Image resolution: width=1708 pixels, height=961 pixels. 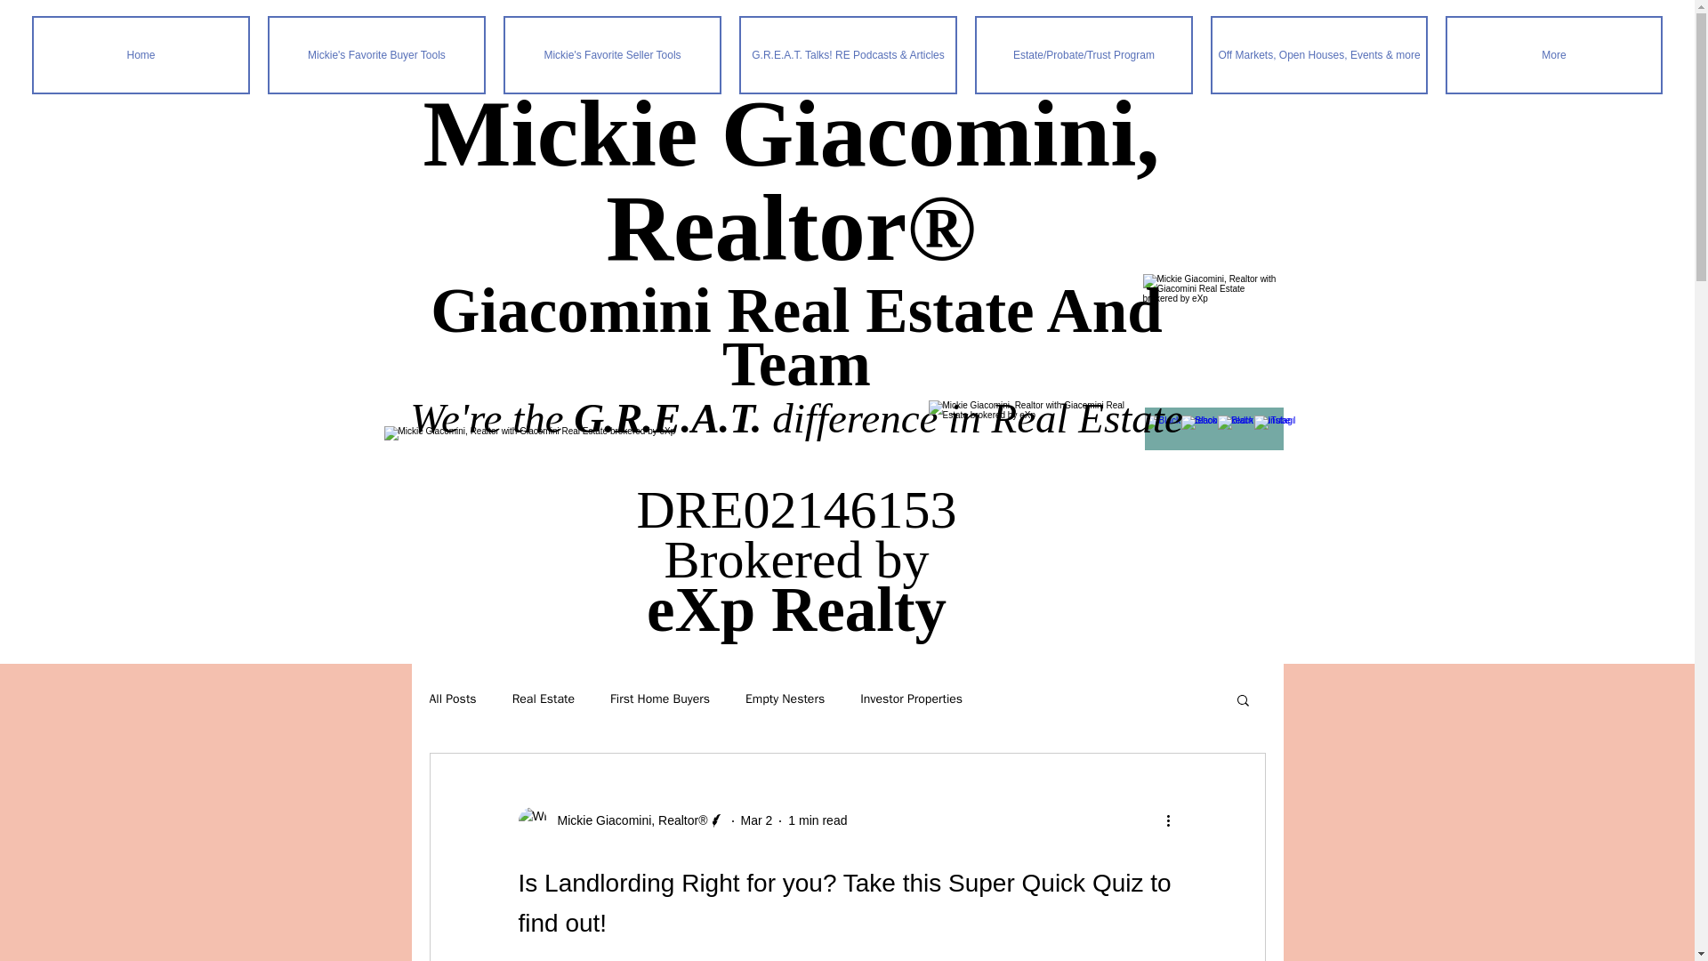 What do you see at coordinates (376, 55) in the screenshot?
I see `Mickie's Favorite Buyer Tools` at bounding box center [376, 55].